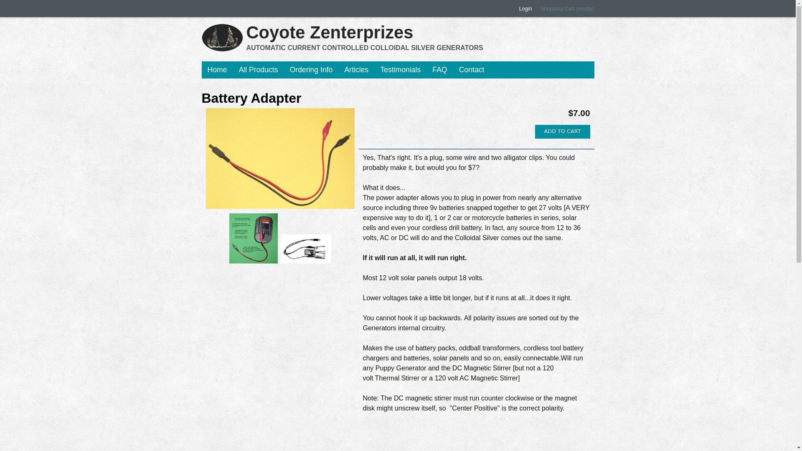  I want to click on Home, so click(365, 33).